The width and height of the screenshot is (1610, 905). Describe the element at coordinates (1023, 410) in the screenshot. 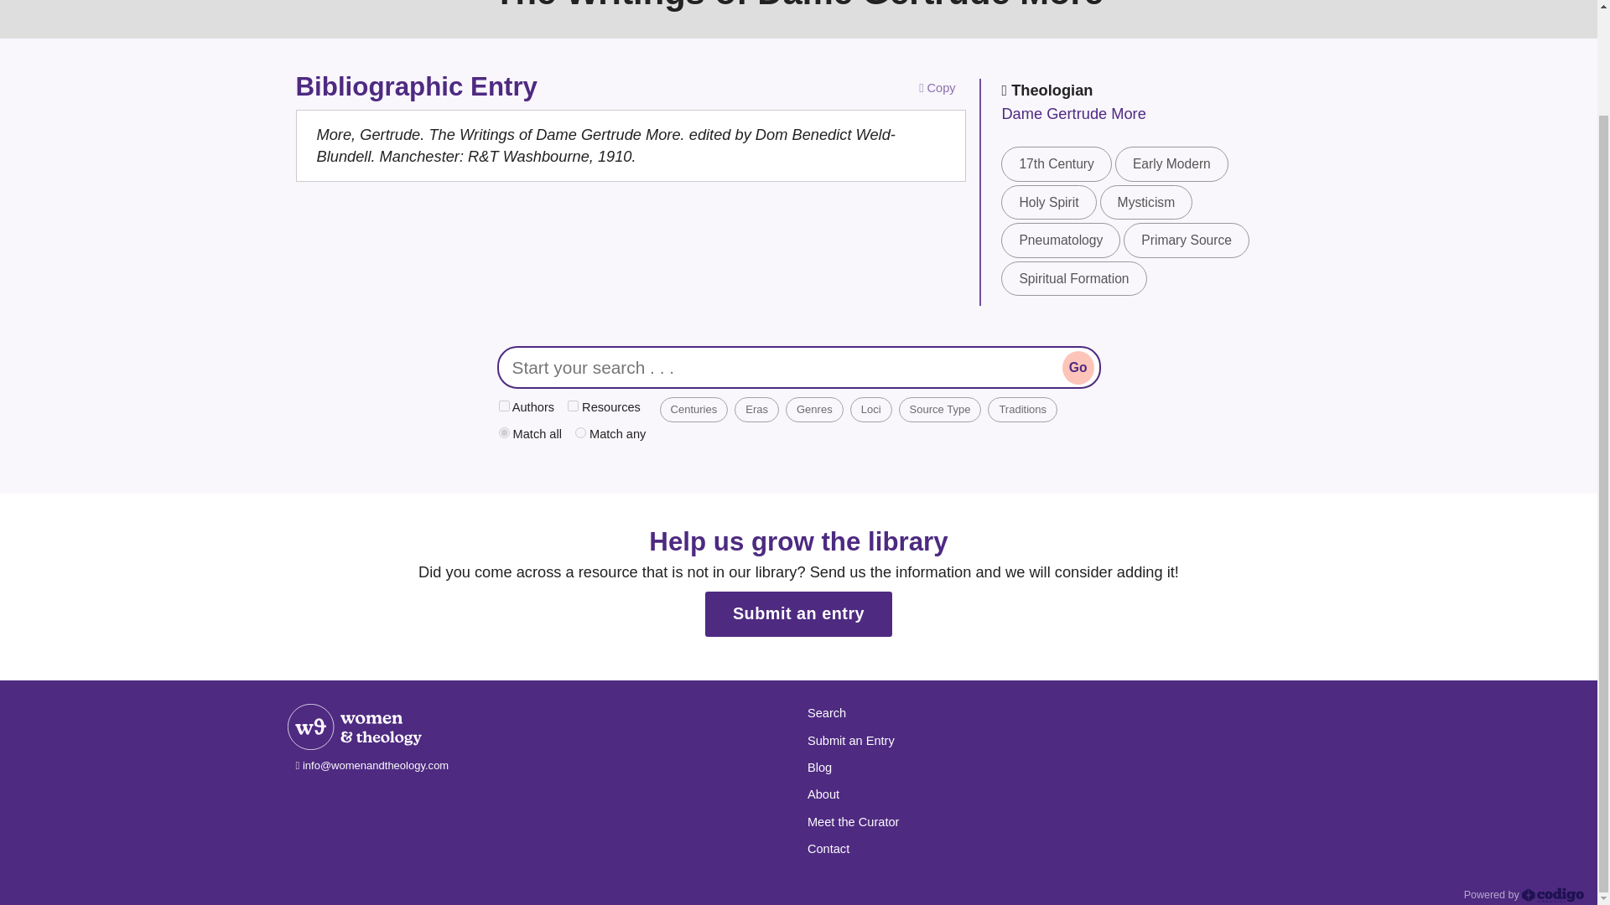

I see `Traditions` at that location.